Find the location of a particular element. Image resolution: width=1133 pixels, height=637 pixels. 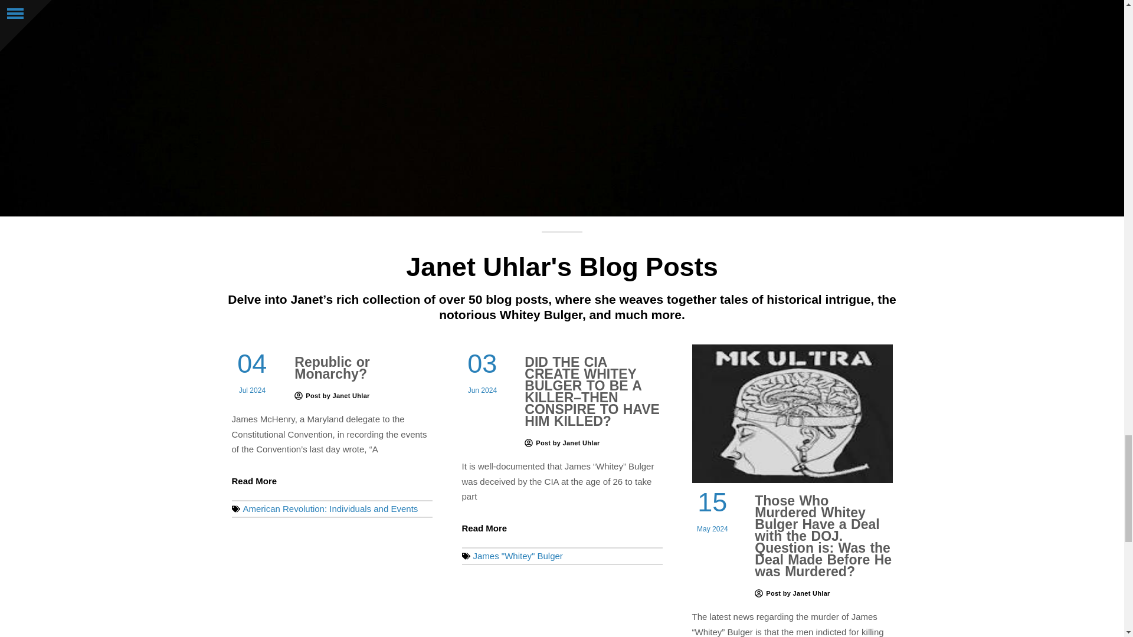

Post by Janet Uhlar is located at coordinates (562, 443).